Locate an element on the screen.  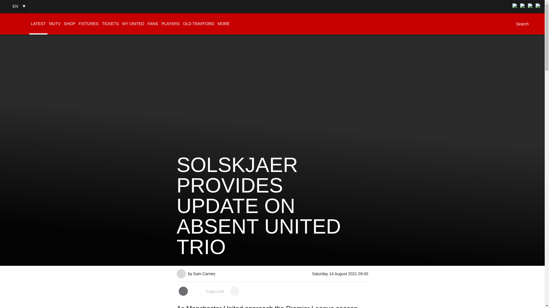
OLD TRAFFORD is located at coordinates (198, 24).